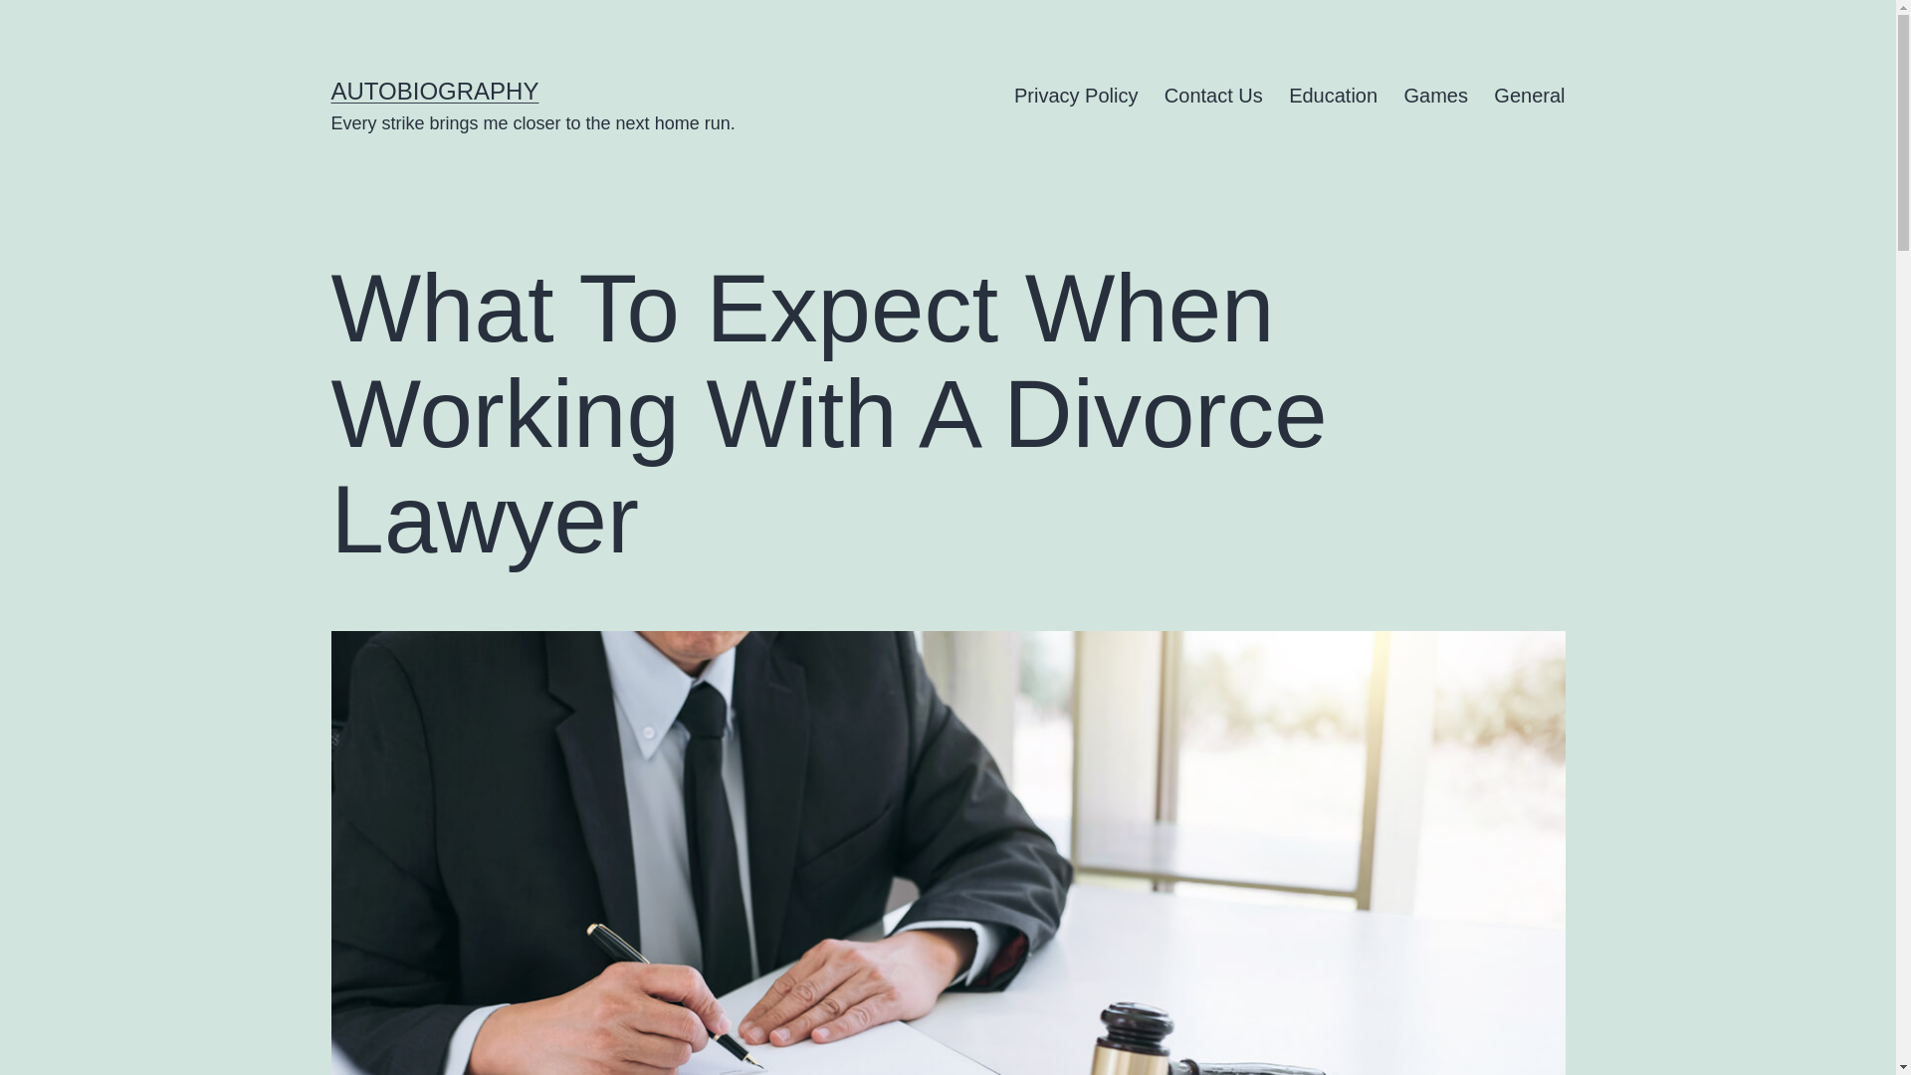 The image size is (1911, 1075). What do you see at coordinates (1214, 96) in the screenshot?
I see `Contact Us` at bounding box center [1214, 96].